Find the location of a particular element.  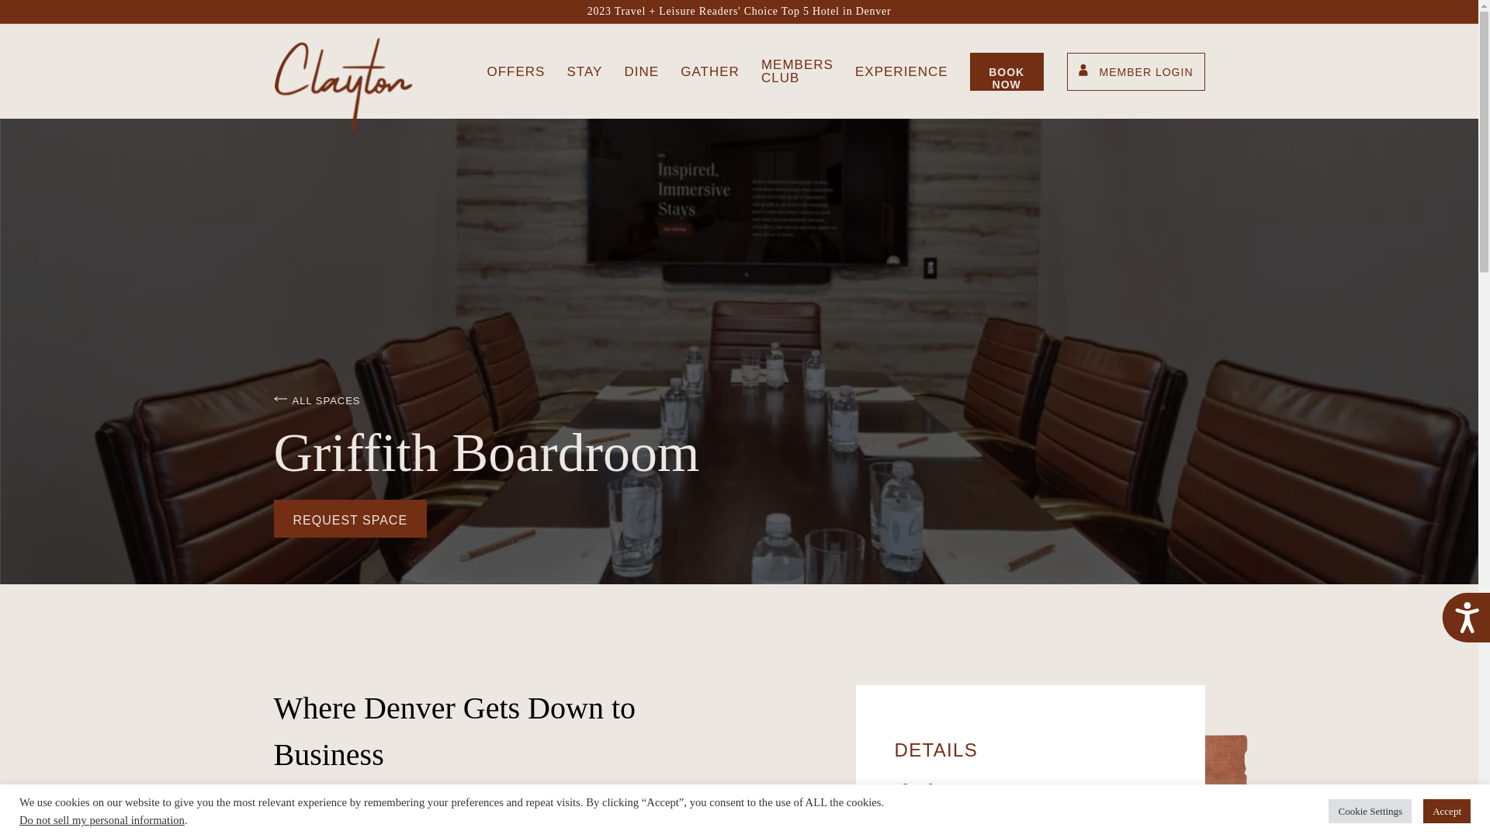

OFFERS is located at coordinates (515, 70).